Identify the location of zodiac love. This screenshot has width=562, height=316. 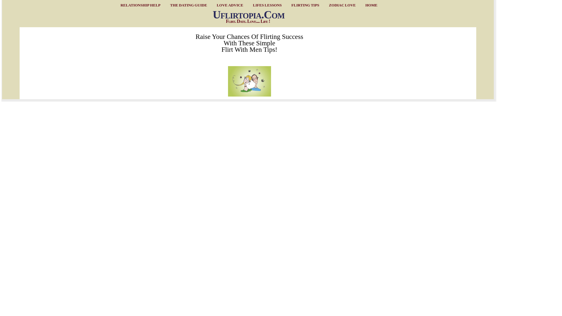
(341, 5).